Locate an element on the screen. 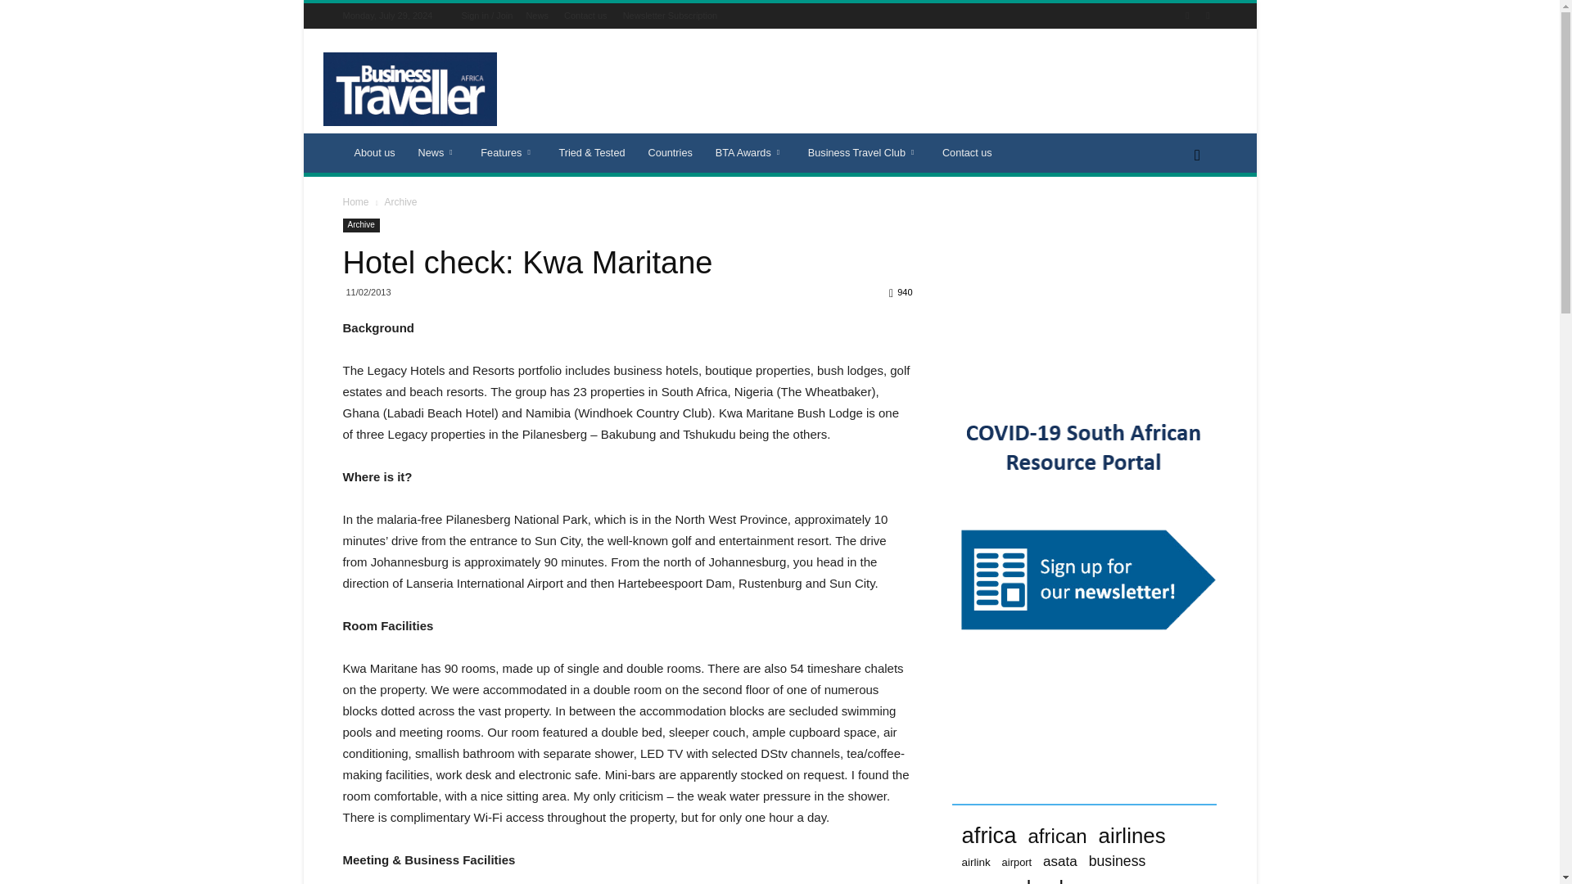  Contact us is located at coordinates (585, 15).